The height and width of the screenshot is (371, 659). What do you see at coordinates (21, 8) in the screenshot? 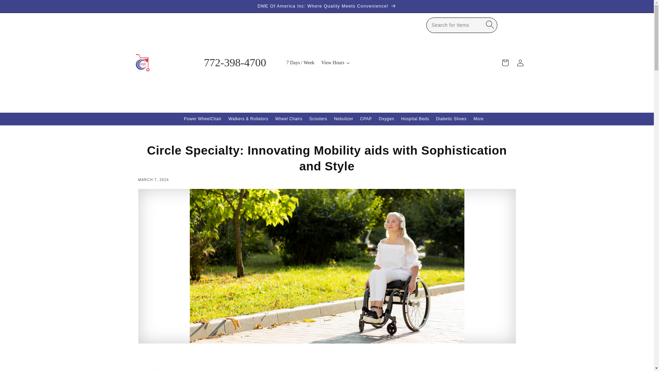
I see `Skip to content` at bounding box center [21, 8].